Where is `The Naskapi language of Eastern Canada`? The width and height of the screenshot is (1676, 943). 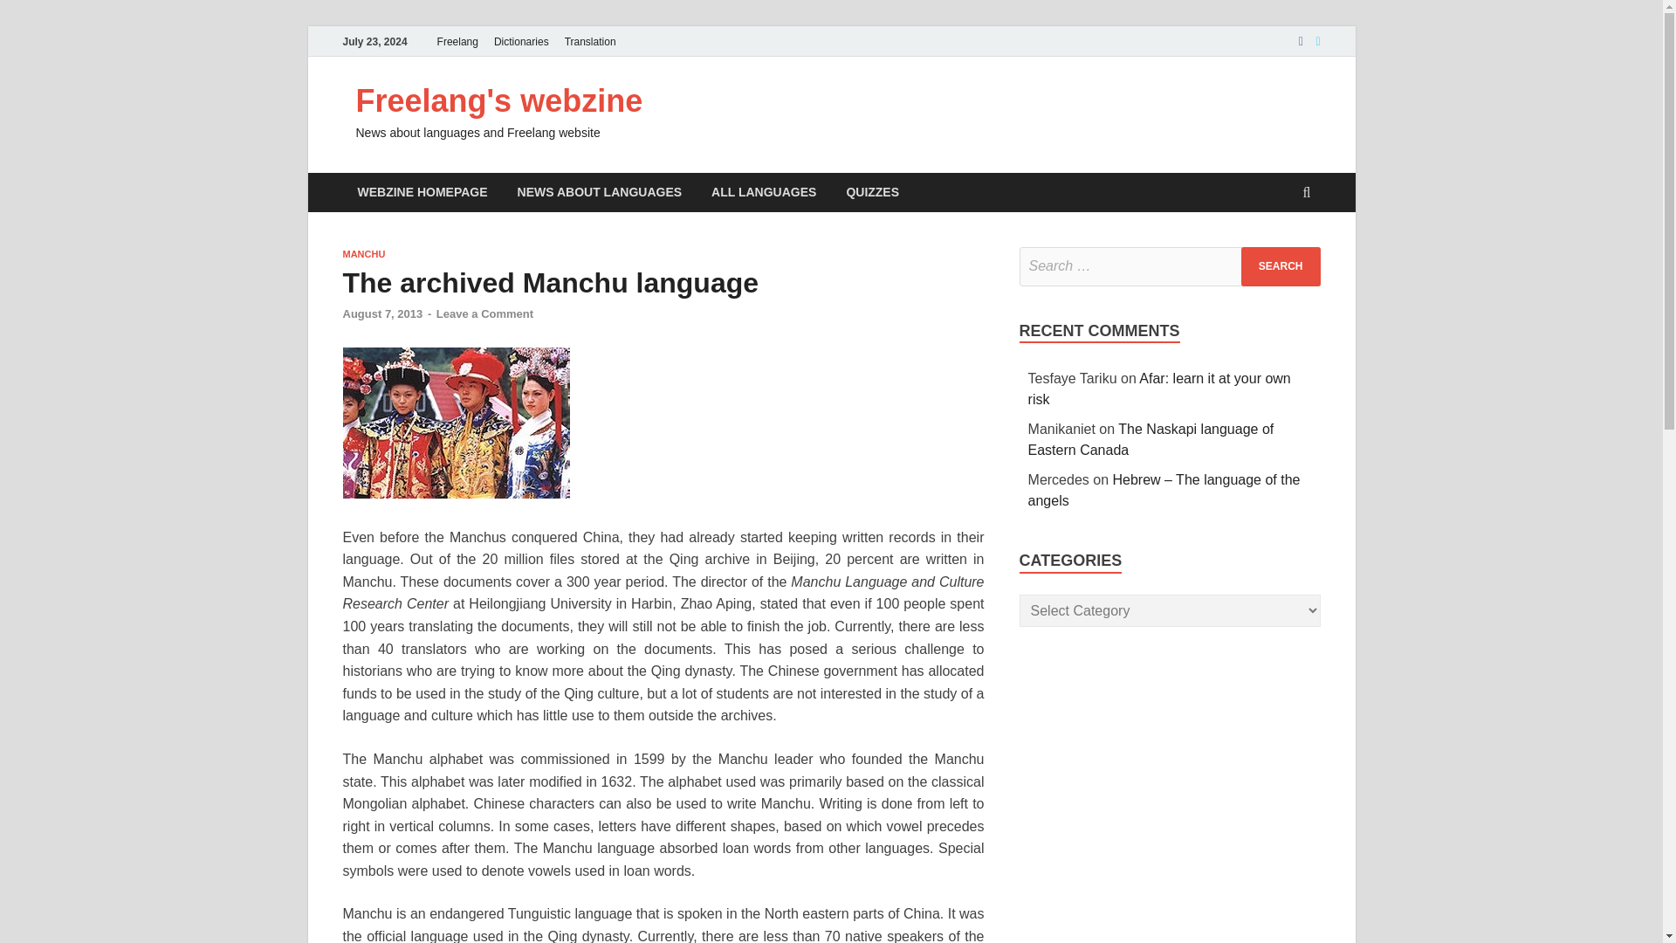 The Naskapi language of Eastern Canada is located at coordinates (1151, 438).